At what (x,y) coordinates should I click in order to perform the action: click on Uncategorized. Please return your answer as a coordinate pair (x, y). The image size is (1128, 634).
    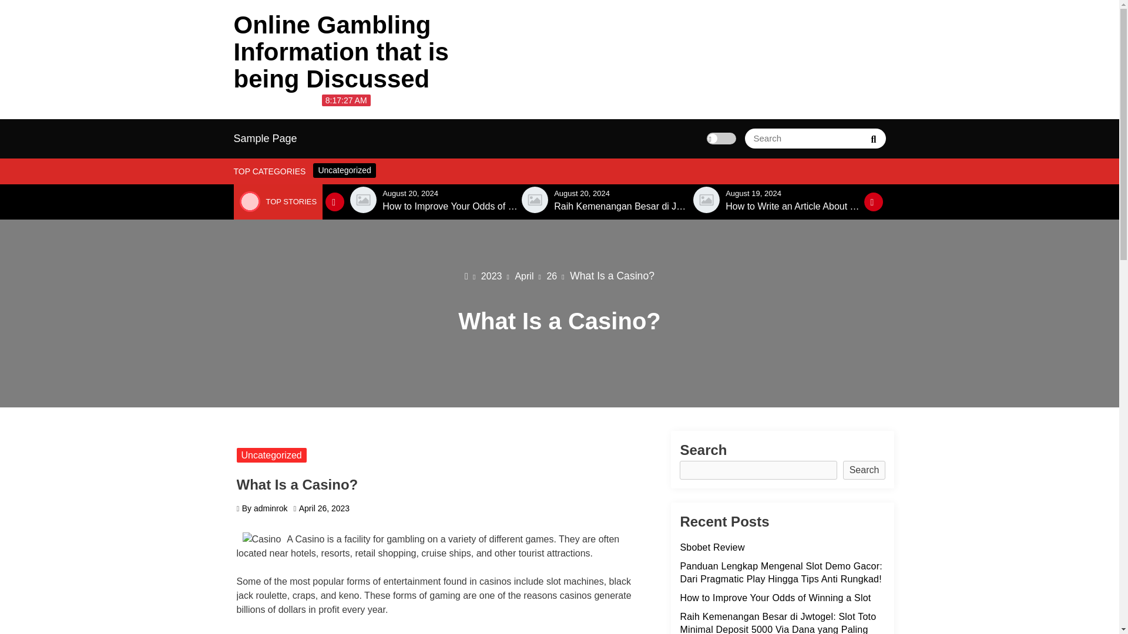
    Looking at the image, I should click on (344, 170).